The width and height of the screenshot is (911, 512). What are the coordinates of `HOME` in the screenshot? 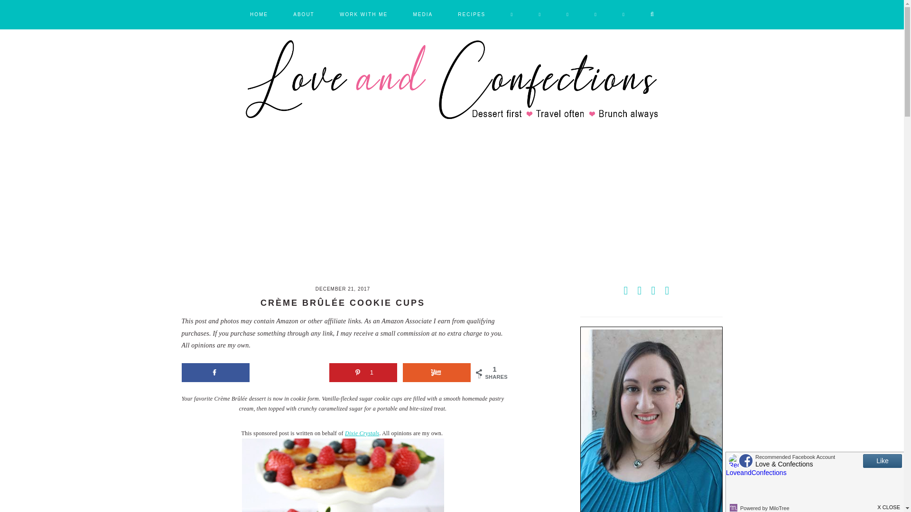 It's located at (259, 15).